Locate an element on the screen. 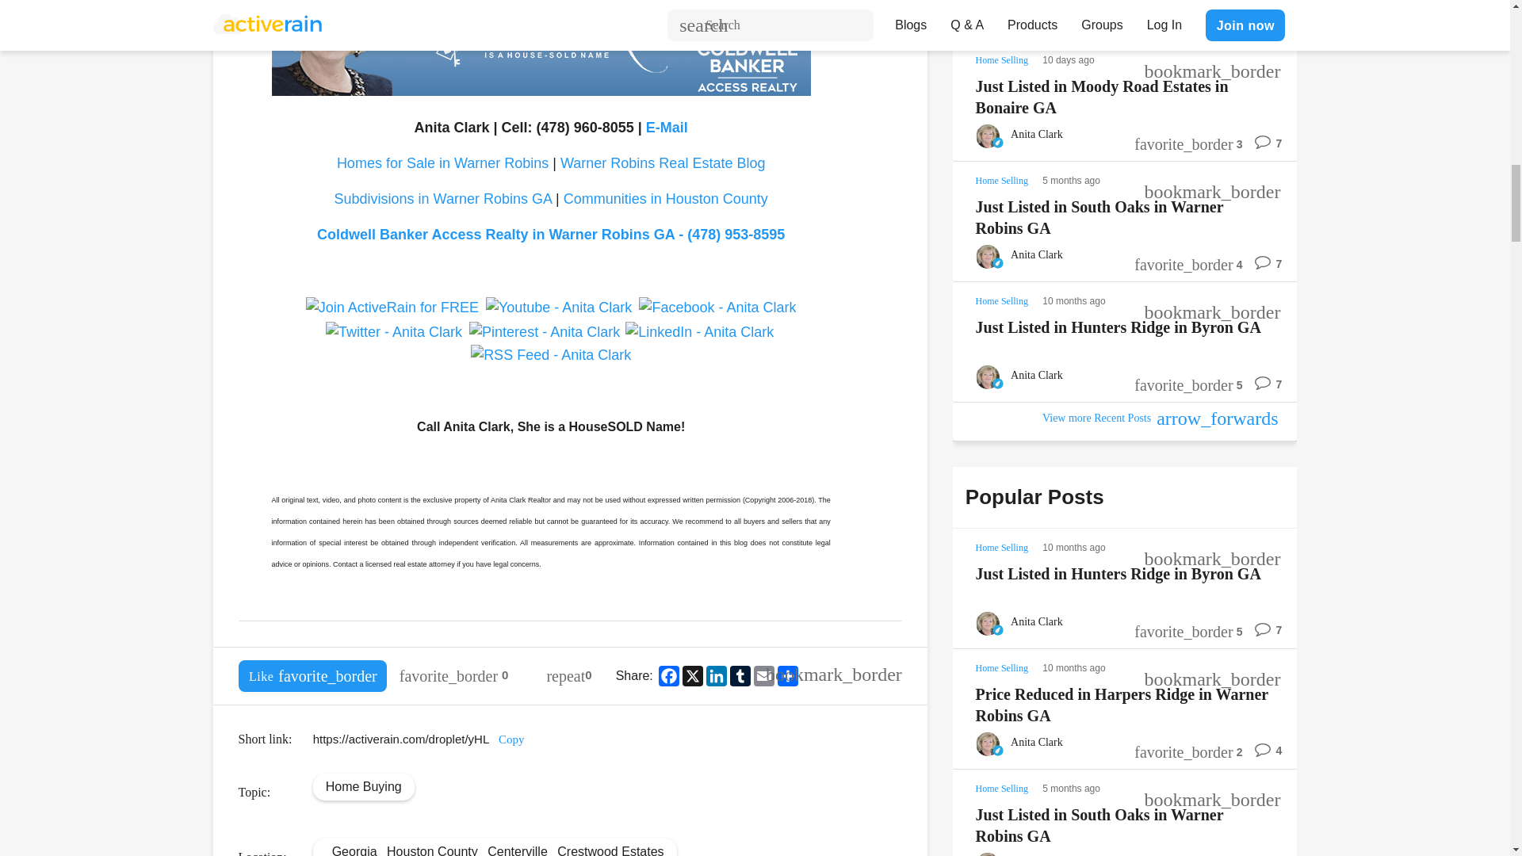 The width and height of the screenshot is (1522, 856). Youtube - Anita Clark is located at coordinates (558, 308).